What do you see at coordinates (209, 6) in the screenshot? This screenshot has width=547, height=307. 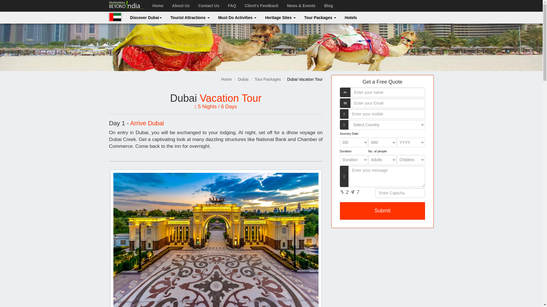 I see `Contact Us` at bounding box center [209, 6].